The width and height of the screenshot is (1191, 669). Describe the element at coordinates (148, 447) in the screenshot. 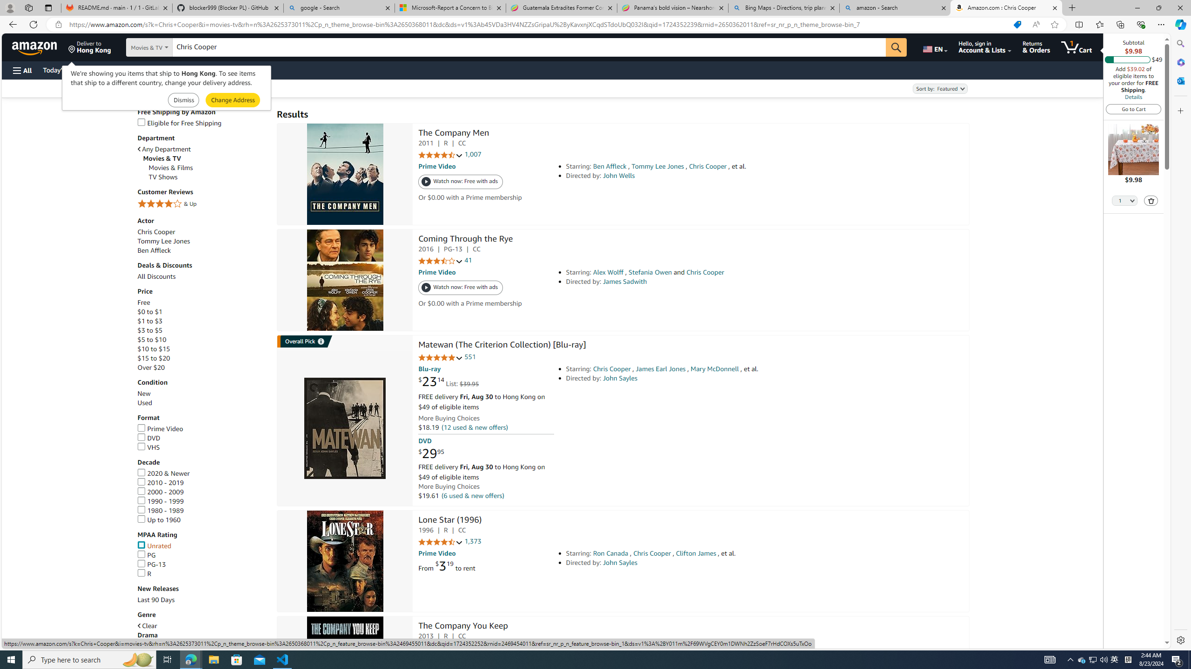

I see `VHS` at that location.